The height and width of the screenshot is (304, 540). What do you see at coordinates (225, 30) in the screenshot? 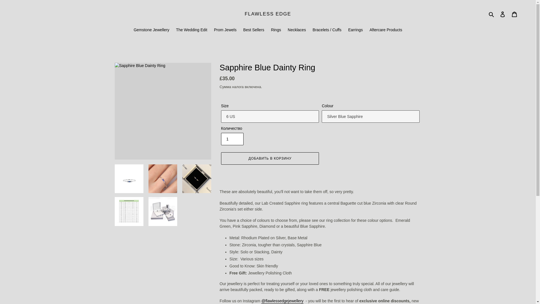
I see `Prom Jewels` at bounding box center [225, 30].